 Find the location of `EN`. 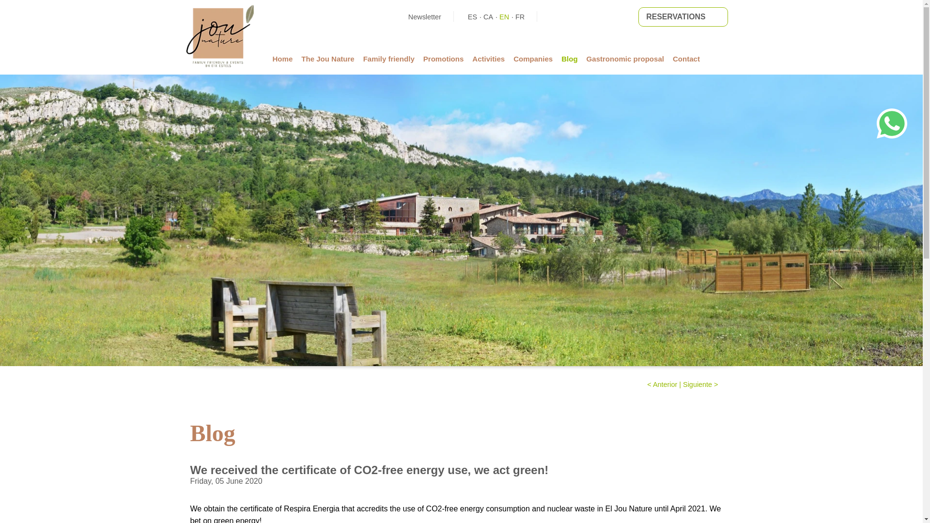

EN is located at coordinates (504, 17).